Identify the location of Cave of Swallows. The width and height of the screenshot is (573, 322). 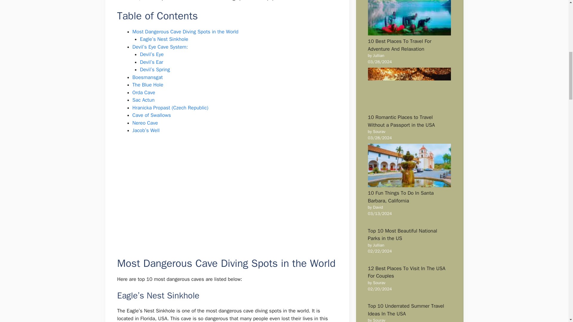
(152, 115).